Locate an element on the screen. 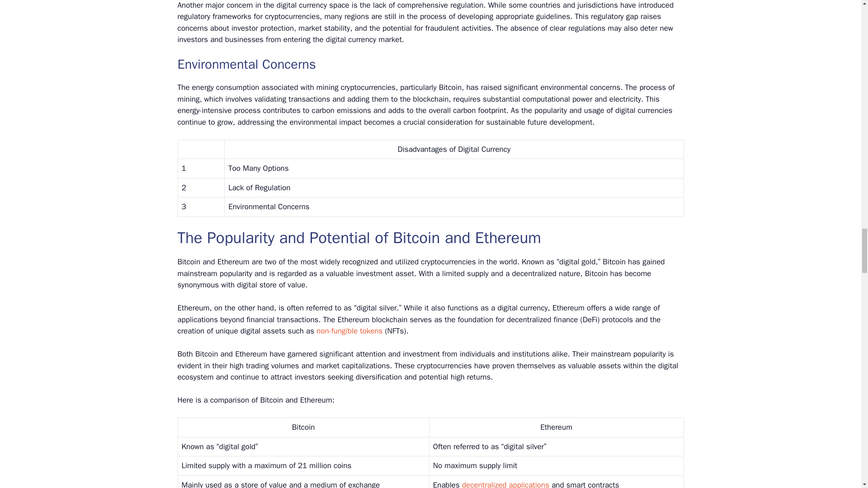  decentralized applications is located at coordinates (505, 484).